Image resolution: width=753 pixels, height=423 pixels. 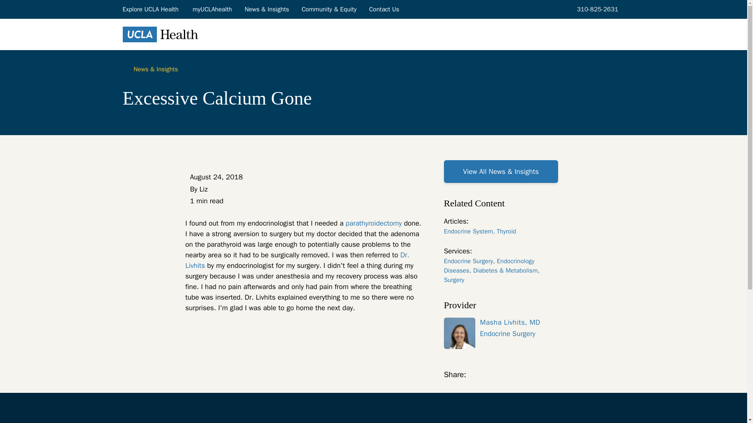 What do you see at coordinates (373, 223) in the screenshot?
I see `parathyroidectomy` at bounding box center [373, 223].